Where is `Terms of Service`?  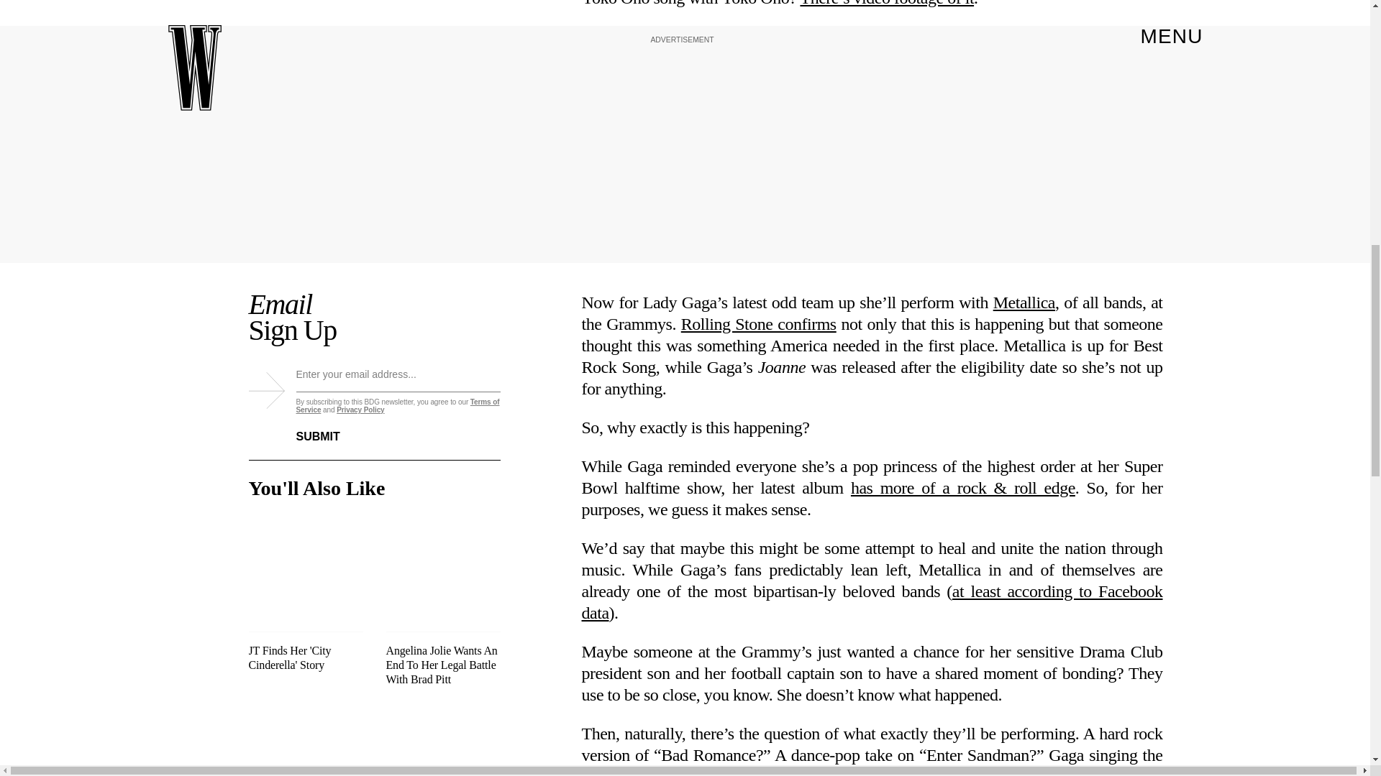 Terms of Service is located at coordinates (398, 405).